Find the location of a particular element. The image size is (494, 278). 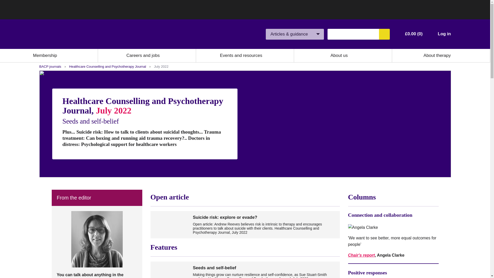

Events and resources is located at coordinates (241, 56).